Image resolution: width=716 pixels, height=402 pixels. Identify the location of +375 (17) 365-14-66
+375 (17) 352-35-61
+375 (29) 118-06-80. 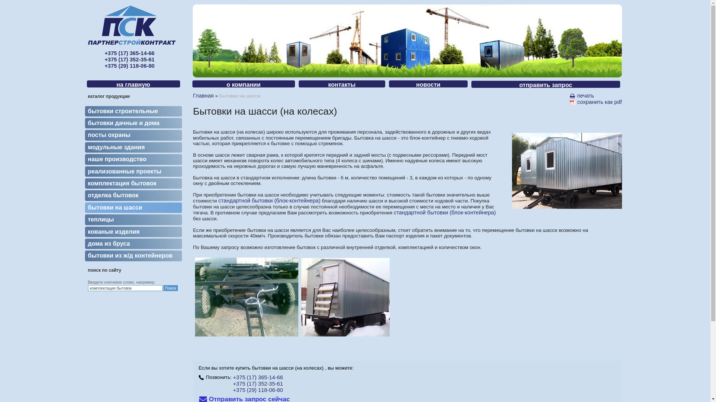
(129, 60).